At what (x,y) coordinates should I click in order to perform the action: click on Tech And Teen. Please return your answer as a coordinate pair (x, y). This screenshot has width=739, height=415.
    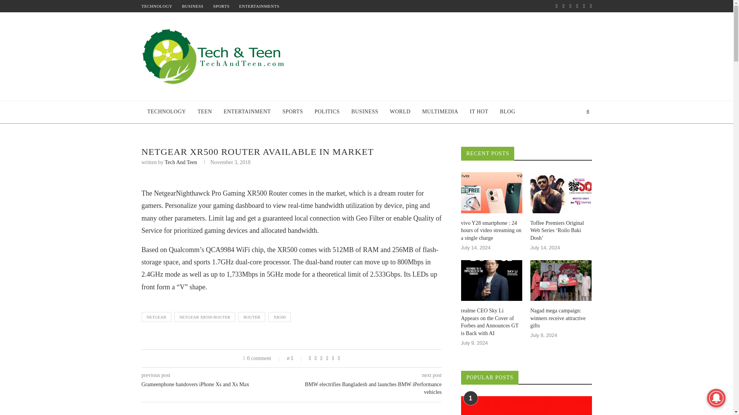
    Looking at the image, I should click on (181, 162).